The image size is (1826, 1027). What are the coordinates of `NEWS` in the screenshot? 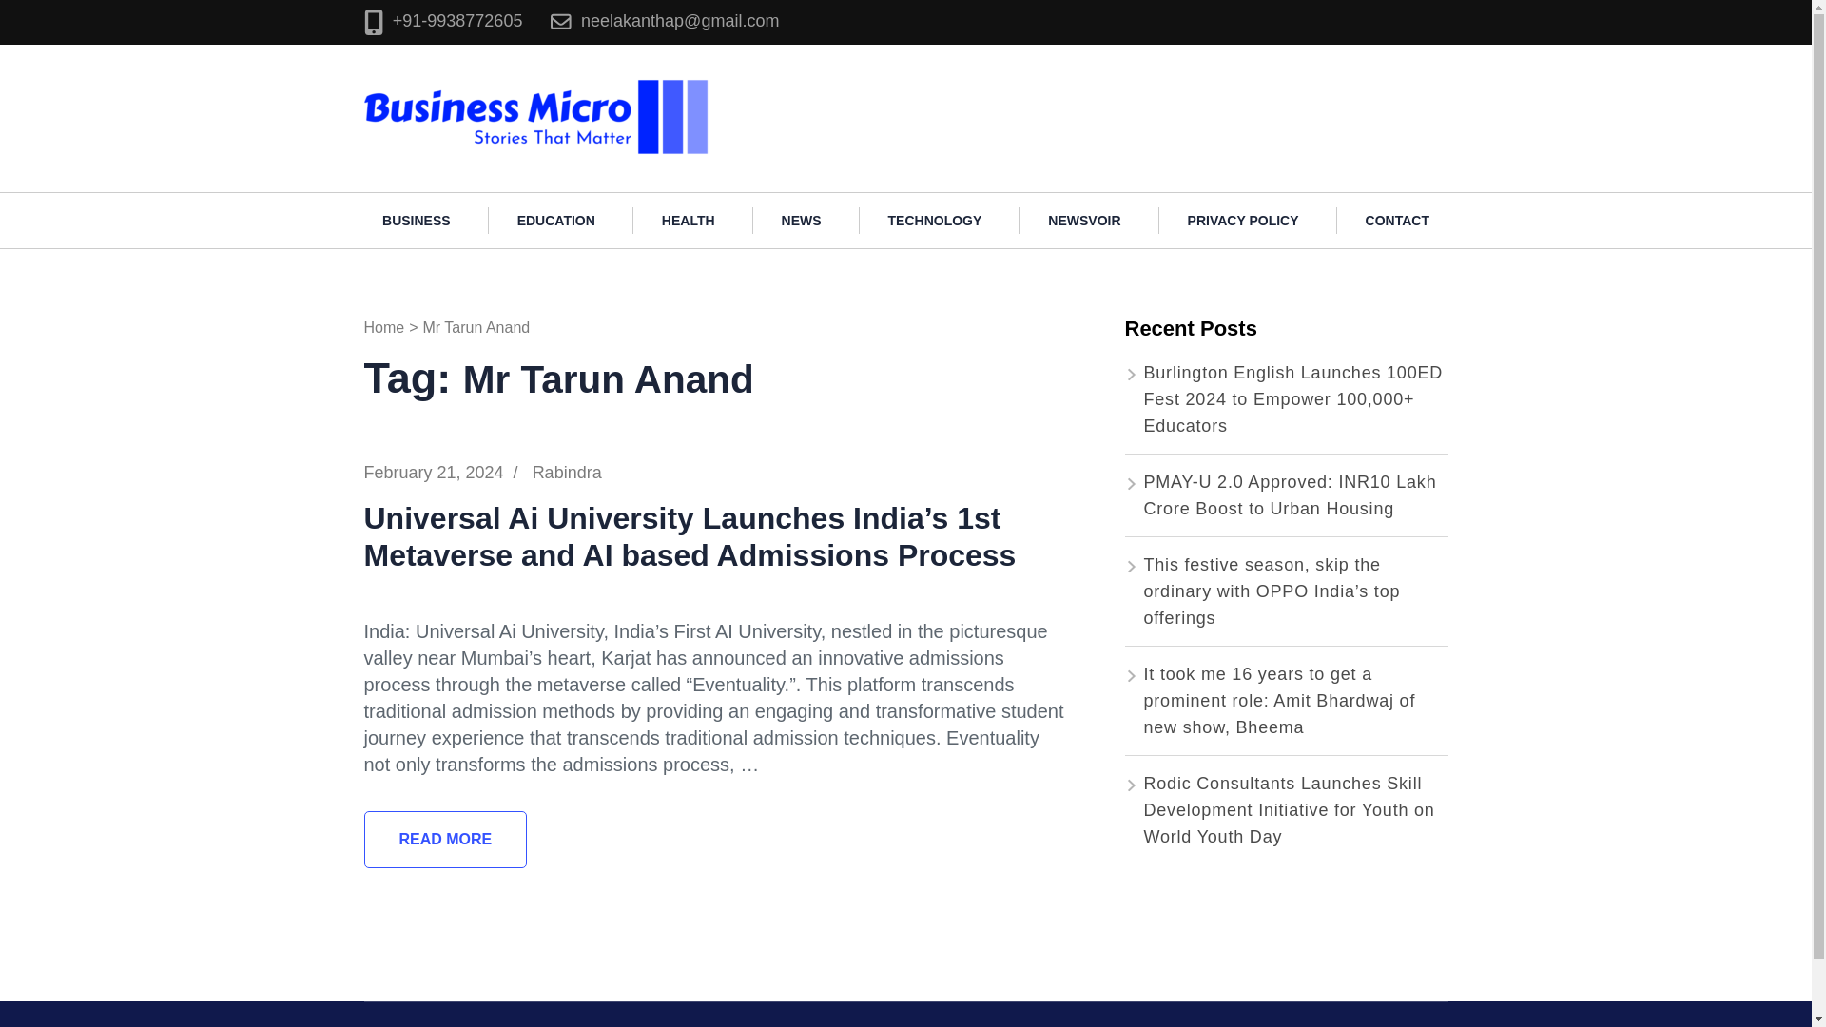 It's located at (802, 221).